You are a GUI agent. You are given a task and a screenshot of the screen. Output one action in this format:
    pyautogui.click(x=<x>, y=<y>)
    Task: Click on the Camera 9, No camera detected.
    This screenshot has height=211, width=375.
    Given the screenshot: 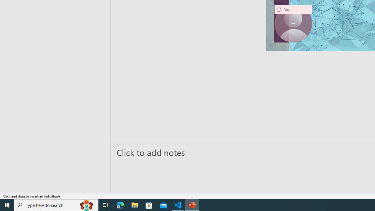 What is the action you would take?
    pyautogui.click(x=293, y=23)
    